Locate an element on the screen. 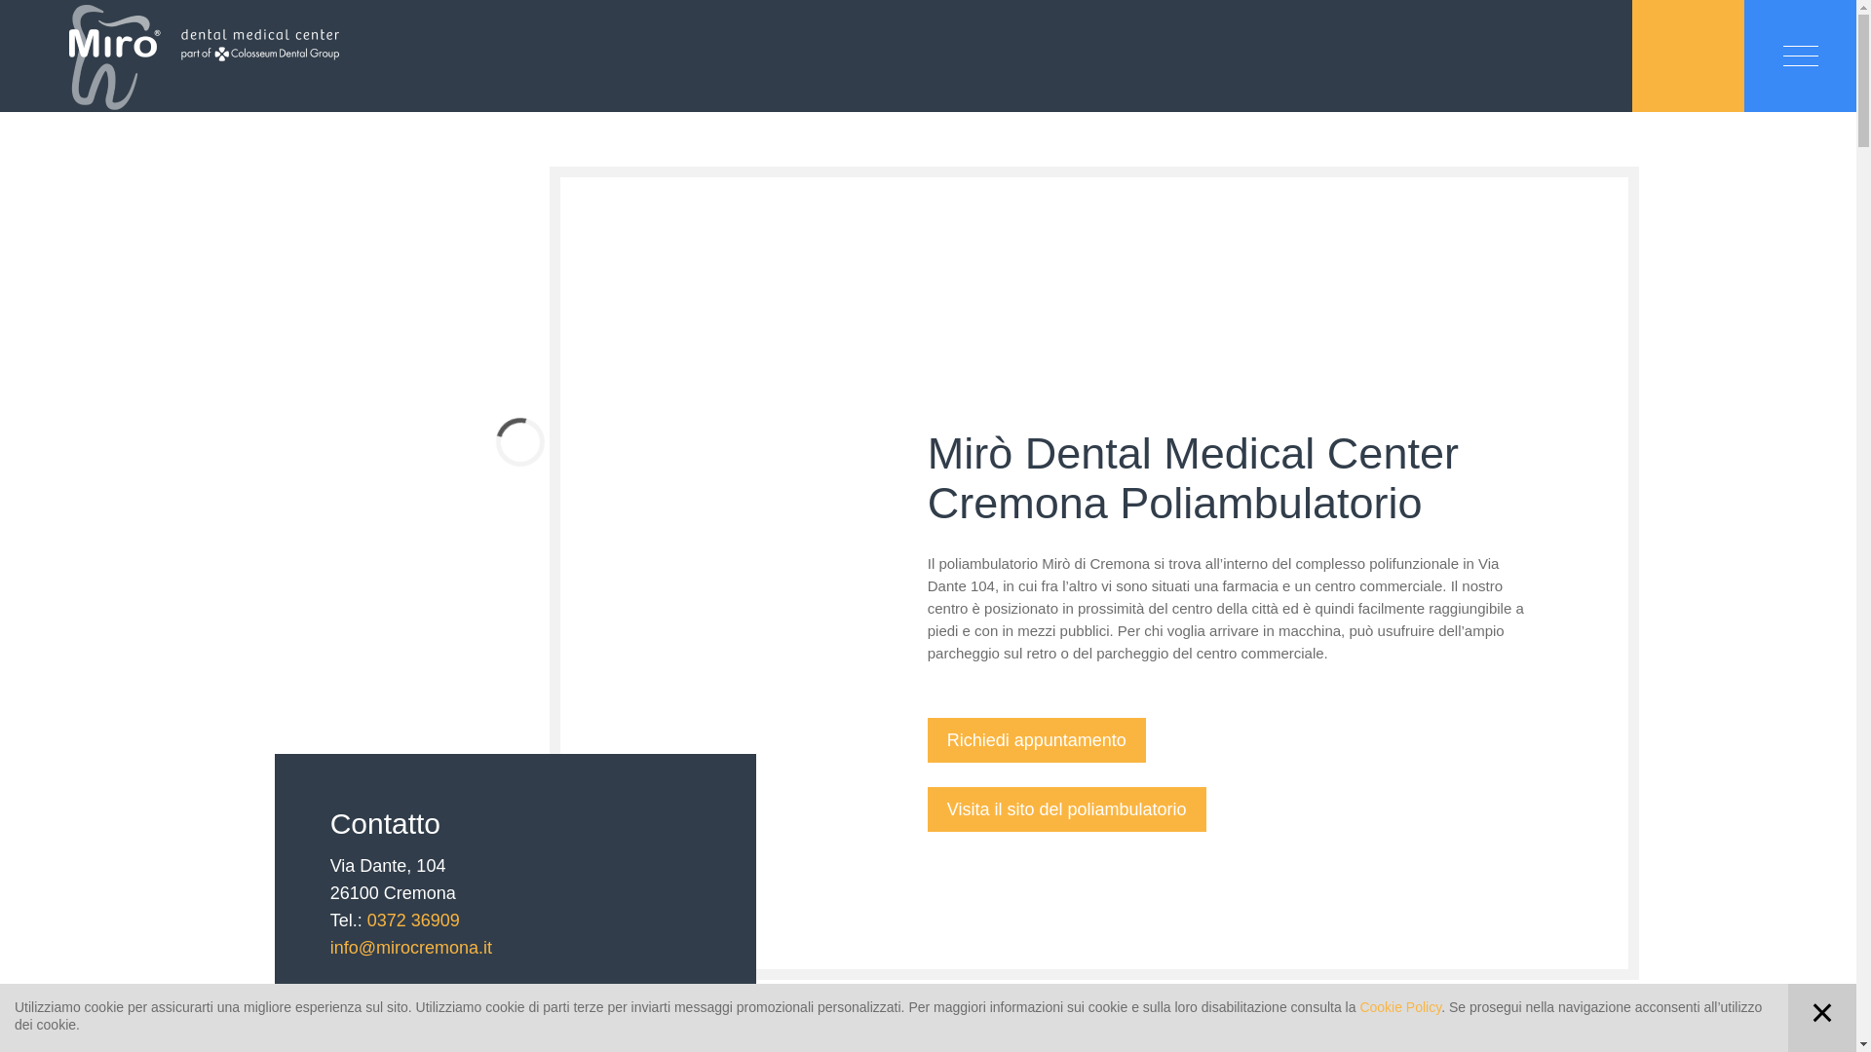 Image resolution: width=1871 pixels, height=1052 pixels. Richiedi appuntamento is located at coordinates (1037, 740).